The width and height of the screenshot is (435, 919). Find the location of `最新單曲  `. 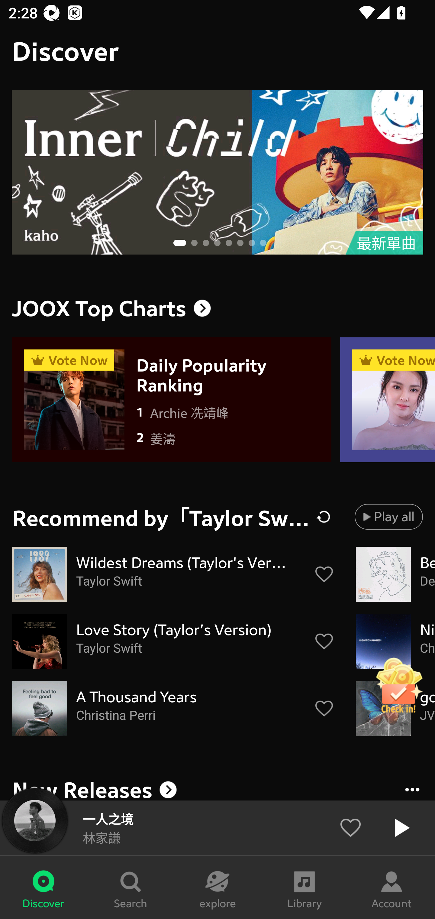

最新單曲   is located at coordinates (217, 172).